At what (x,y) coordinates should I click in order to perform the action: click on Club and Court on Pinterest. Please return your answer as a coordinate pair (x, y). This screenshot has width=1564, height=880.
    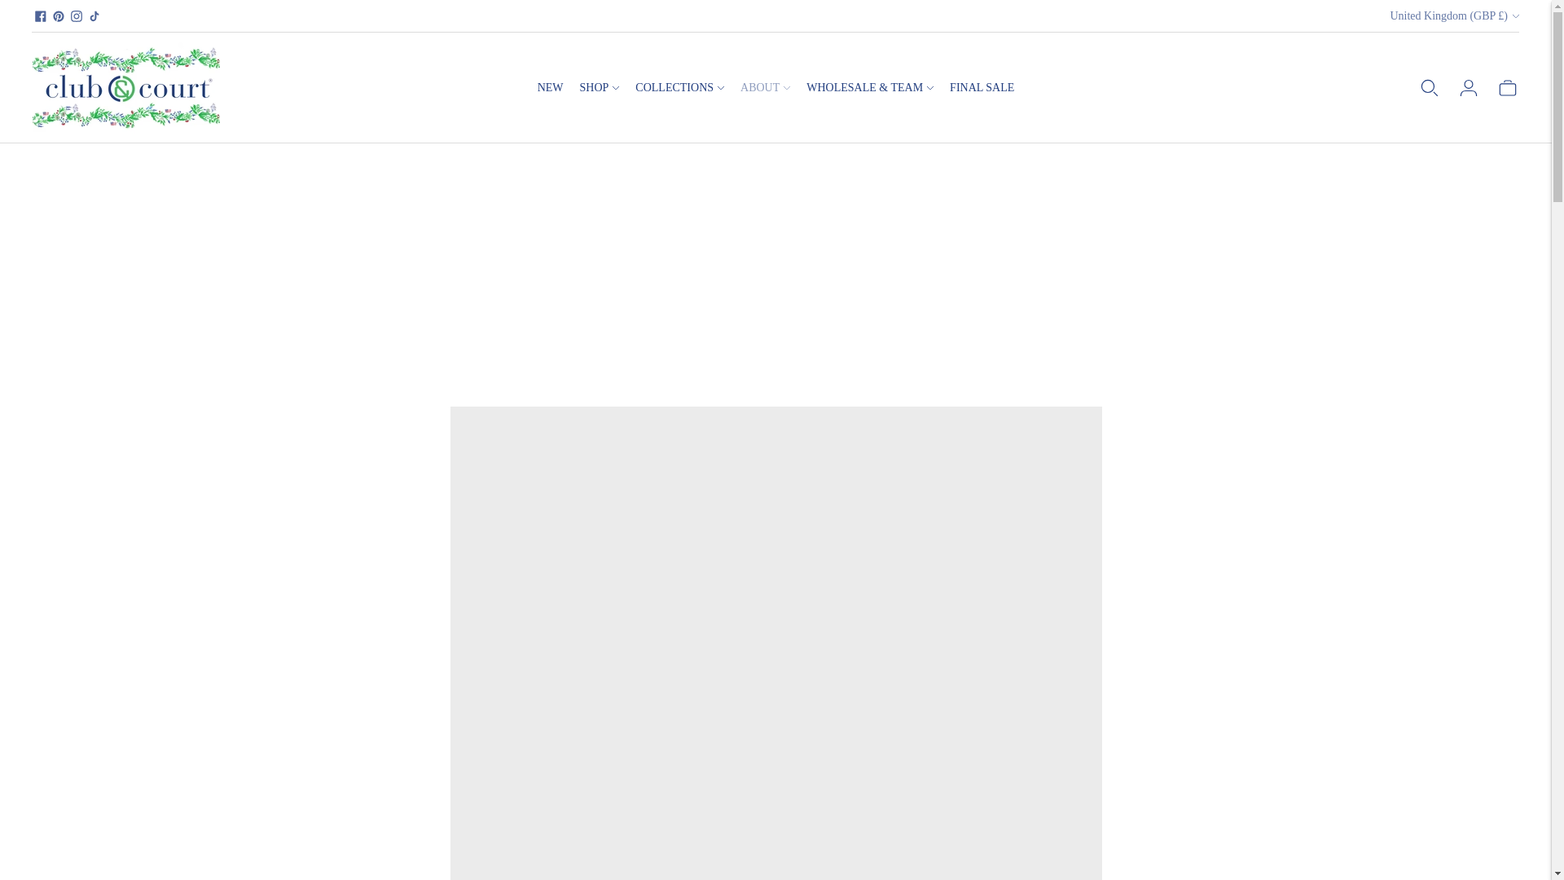
    Looking at the image, I should click on (59, 16).